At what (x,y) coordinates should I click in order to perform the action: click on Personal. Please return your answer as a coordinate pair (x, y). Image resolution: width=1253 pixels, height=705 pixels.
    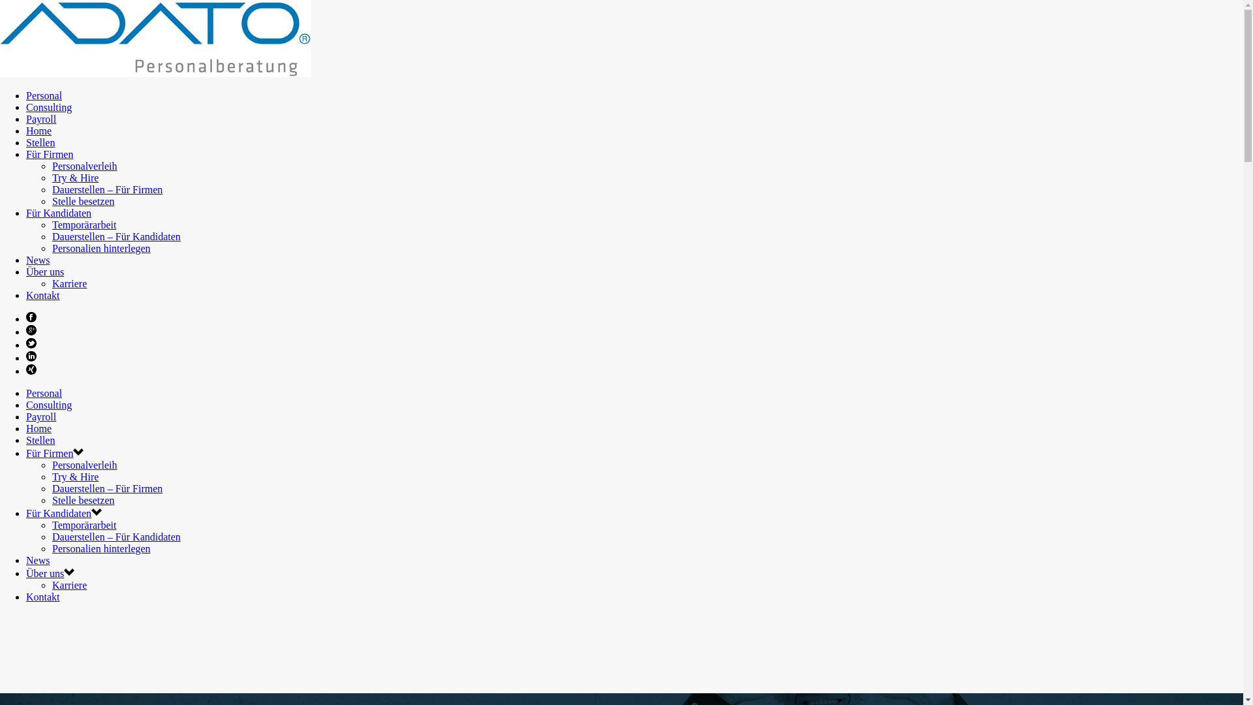
    Looking at the image, I should click on (44, 95).